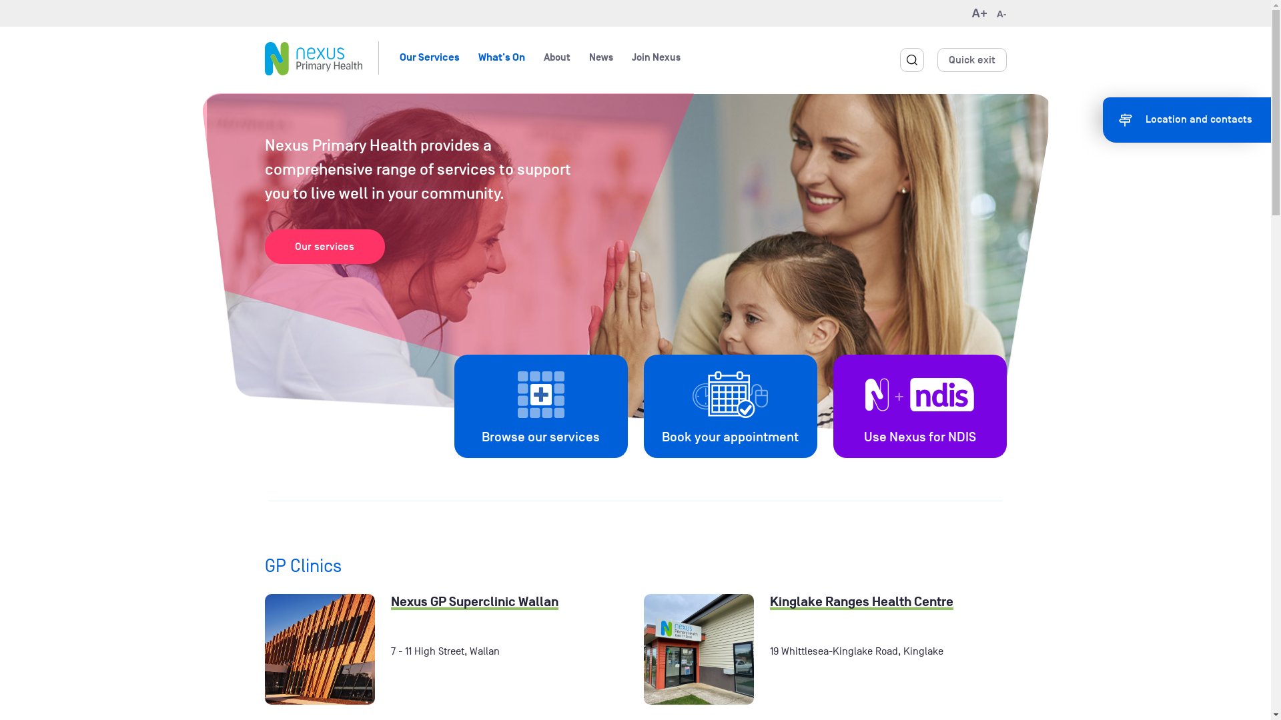 The height and width of the screenshot is (720, 1281). What do you see at coordinates (971, 60) in the screenshot?
I see `Quick exit` at bounding box center [971, 60].